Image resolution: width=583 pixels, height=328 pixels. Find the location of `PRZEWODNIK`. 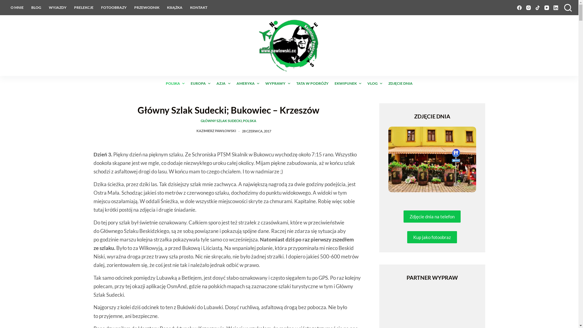

PRZEWODNIK is located at coordinates (147, 8).